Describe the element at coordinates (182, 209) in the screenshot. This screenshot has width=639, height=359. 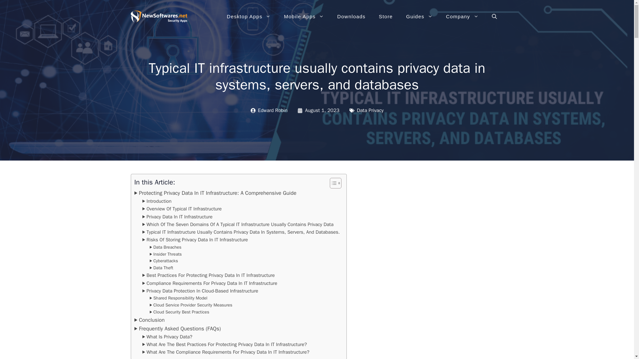
I see `Overview Of Typical IT Infrastructure` at that location.